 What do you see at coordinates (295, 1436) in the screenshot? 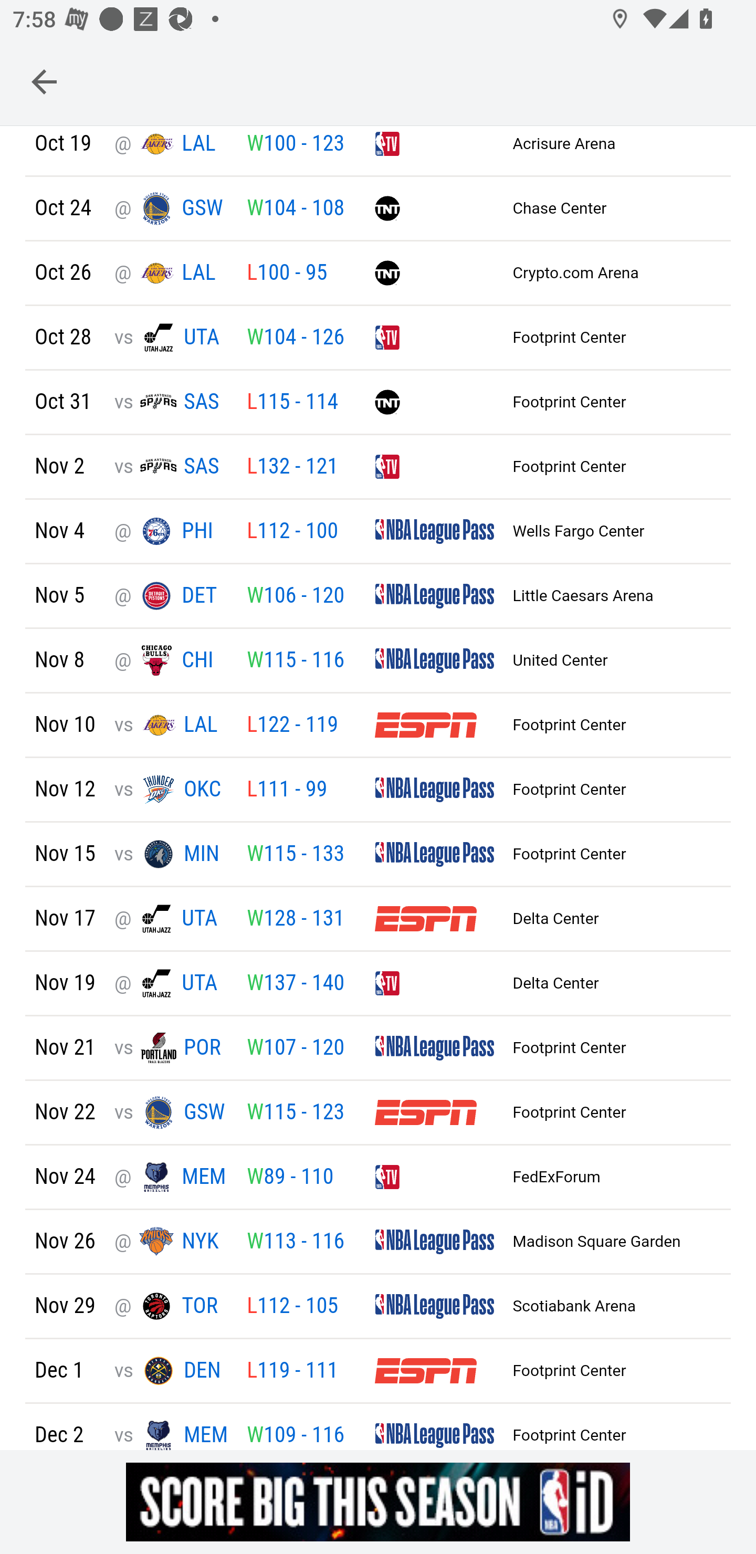
I see `W109 - 116 W 109 - 116` at bounding box center [295, 1436].